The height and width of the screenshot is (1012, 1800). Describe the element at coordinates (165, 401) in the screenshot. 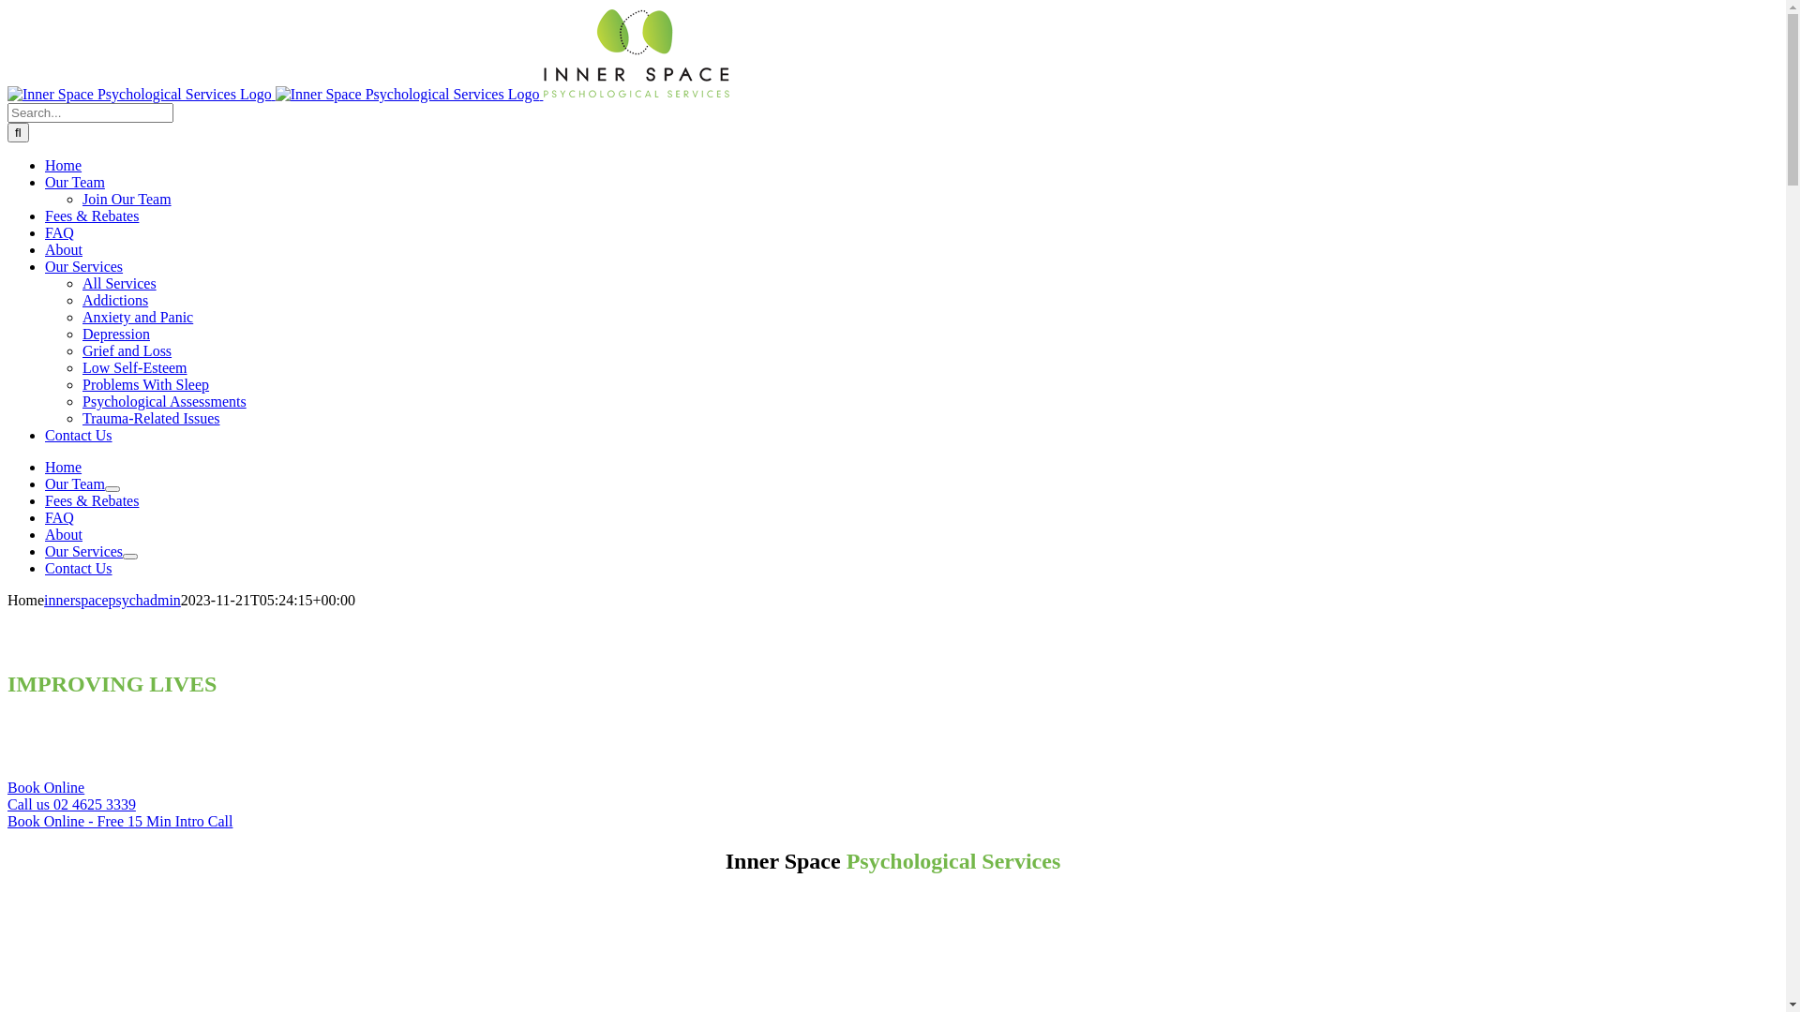

I see `Psychological Assessments` at that location.